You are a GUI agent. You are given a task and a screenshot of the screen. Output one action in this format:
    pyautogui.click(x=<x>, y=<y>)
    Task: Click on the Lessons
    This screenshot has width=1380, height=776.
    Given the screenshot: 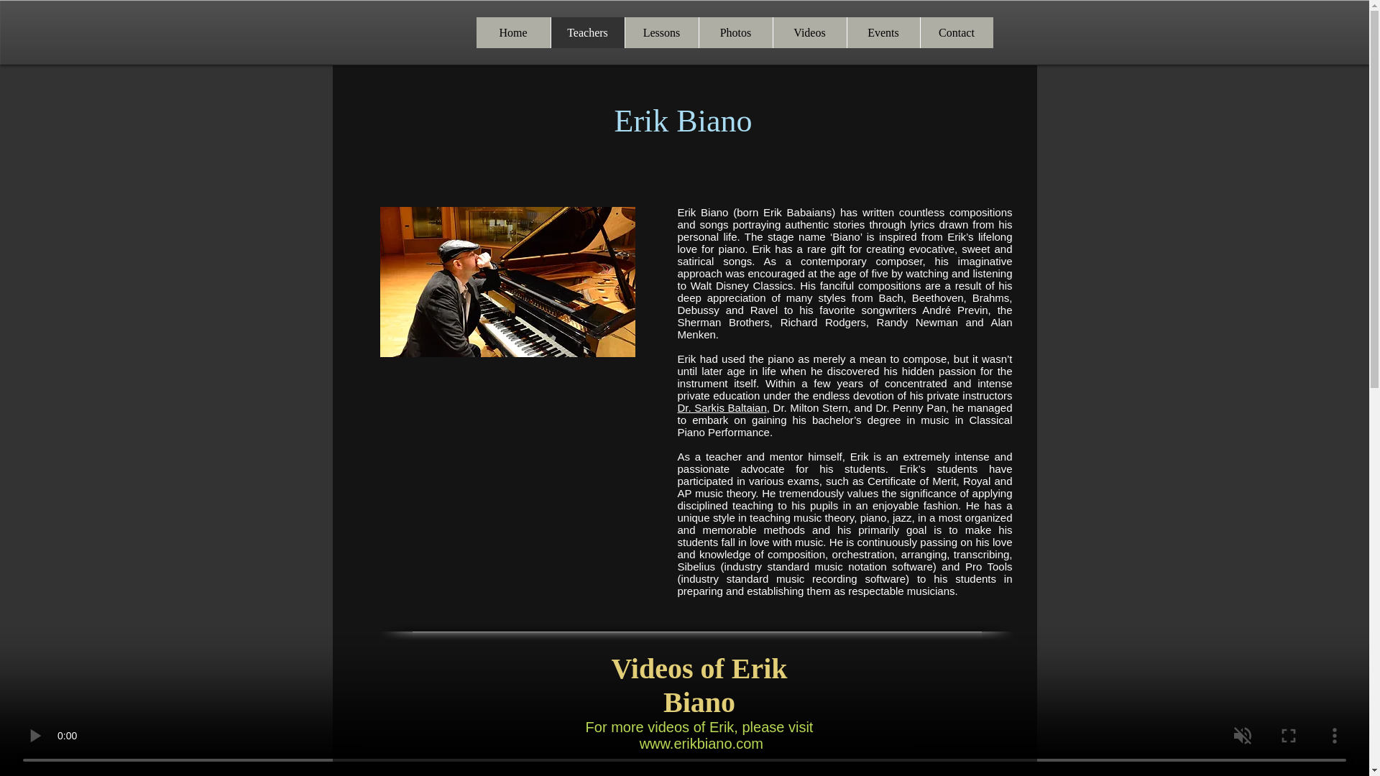 What is the action you would take?
    pyautogui.click(x=661, y=32)
    